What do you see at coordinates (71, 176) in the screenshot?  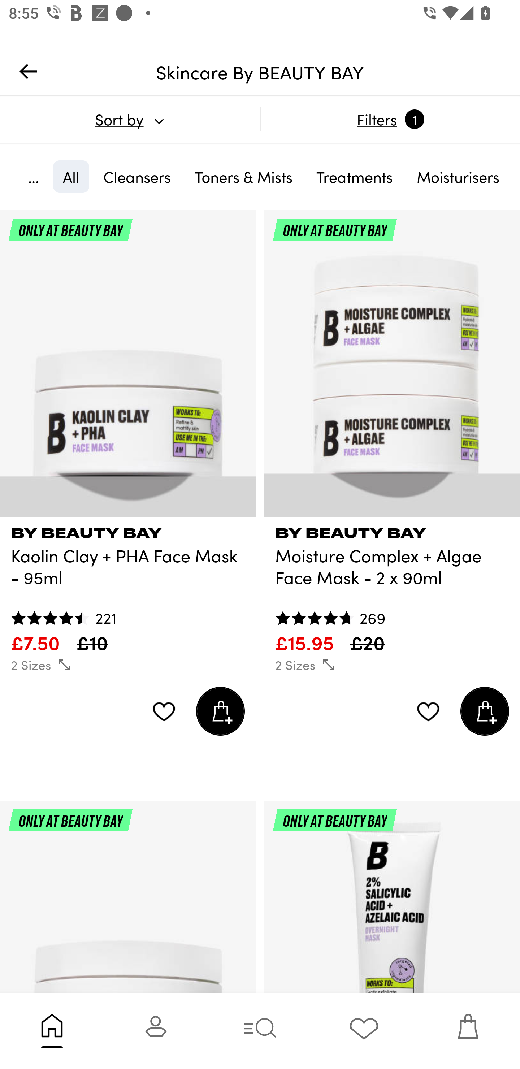 I see `All` at bounding box center [71, 176].